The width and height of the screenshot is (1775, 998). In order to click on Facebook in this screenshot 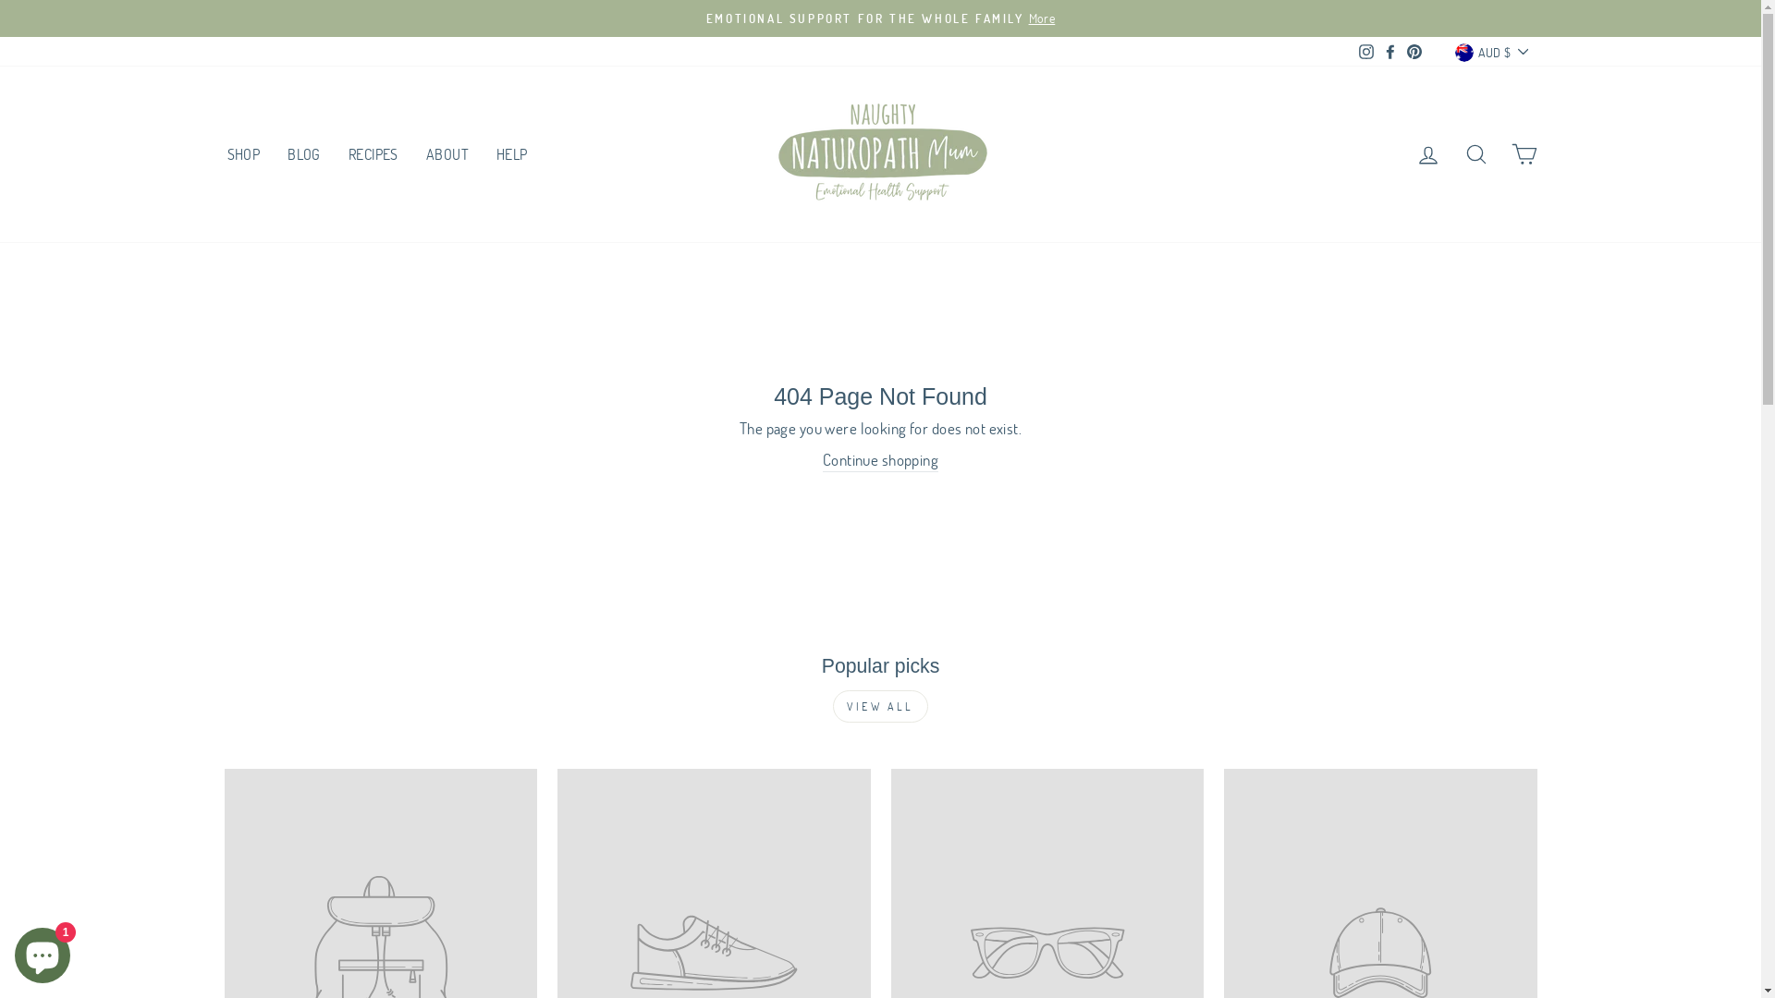, I will do `click(1390, 52)`.